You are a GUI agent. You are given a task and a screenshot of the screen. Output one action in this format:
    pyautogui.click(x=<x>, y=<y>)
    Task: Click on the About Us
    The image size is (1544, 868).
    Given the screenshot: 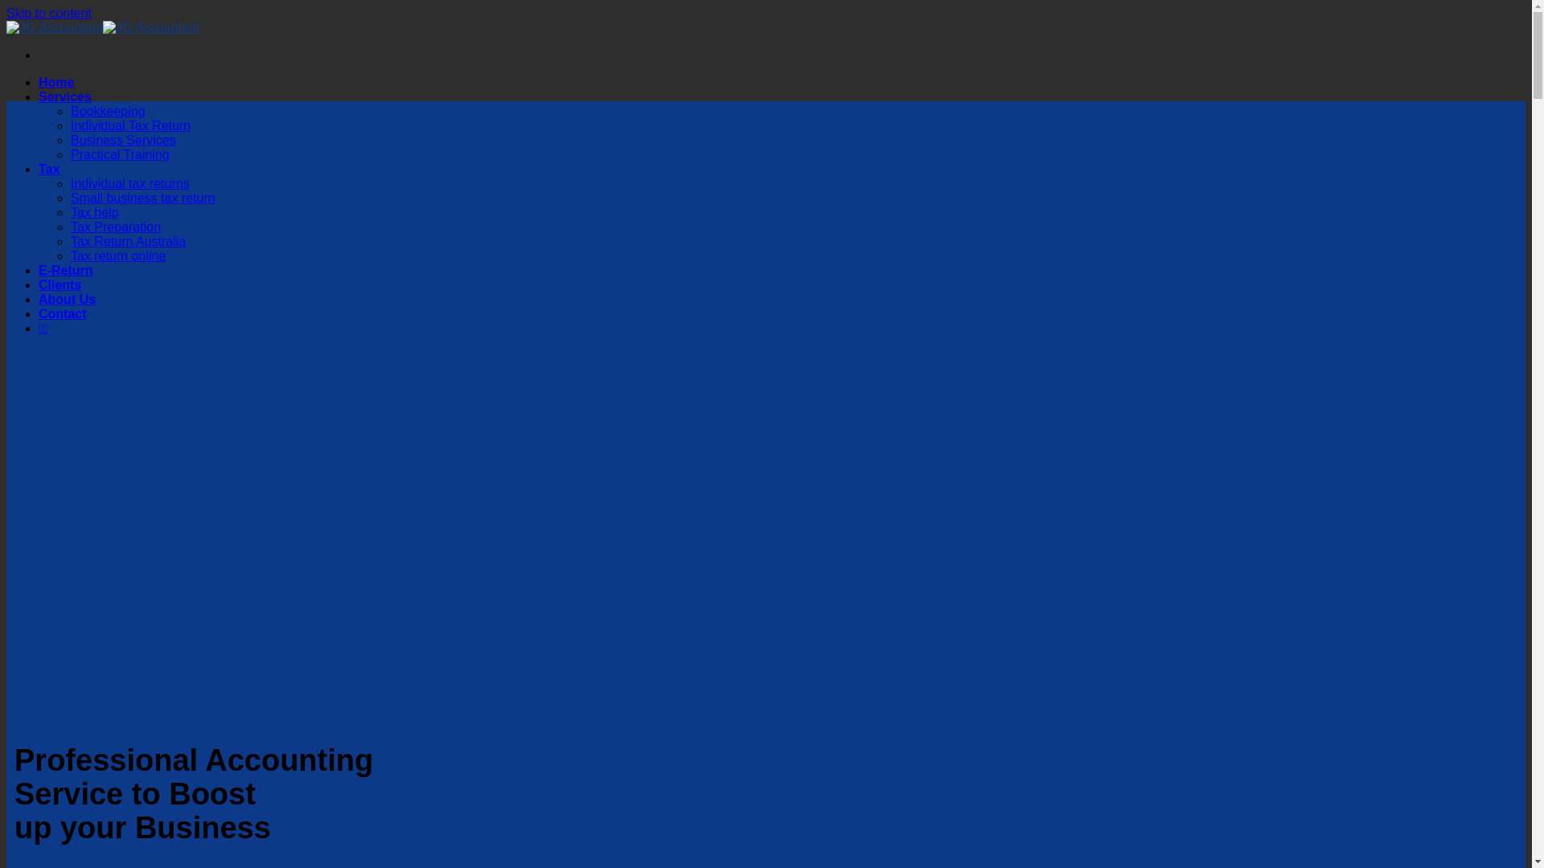 What is the action you would take?
    pyautogui.click(x=68, y=299)
    